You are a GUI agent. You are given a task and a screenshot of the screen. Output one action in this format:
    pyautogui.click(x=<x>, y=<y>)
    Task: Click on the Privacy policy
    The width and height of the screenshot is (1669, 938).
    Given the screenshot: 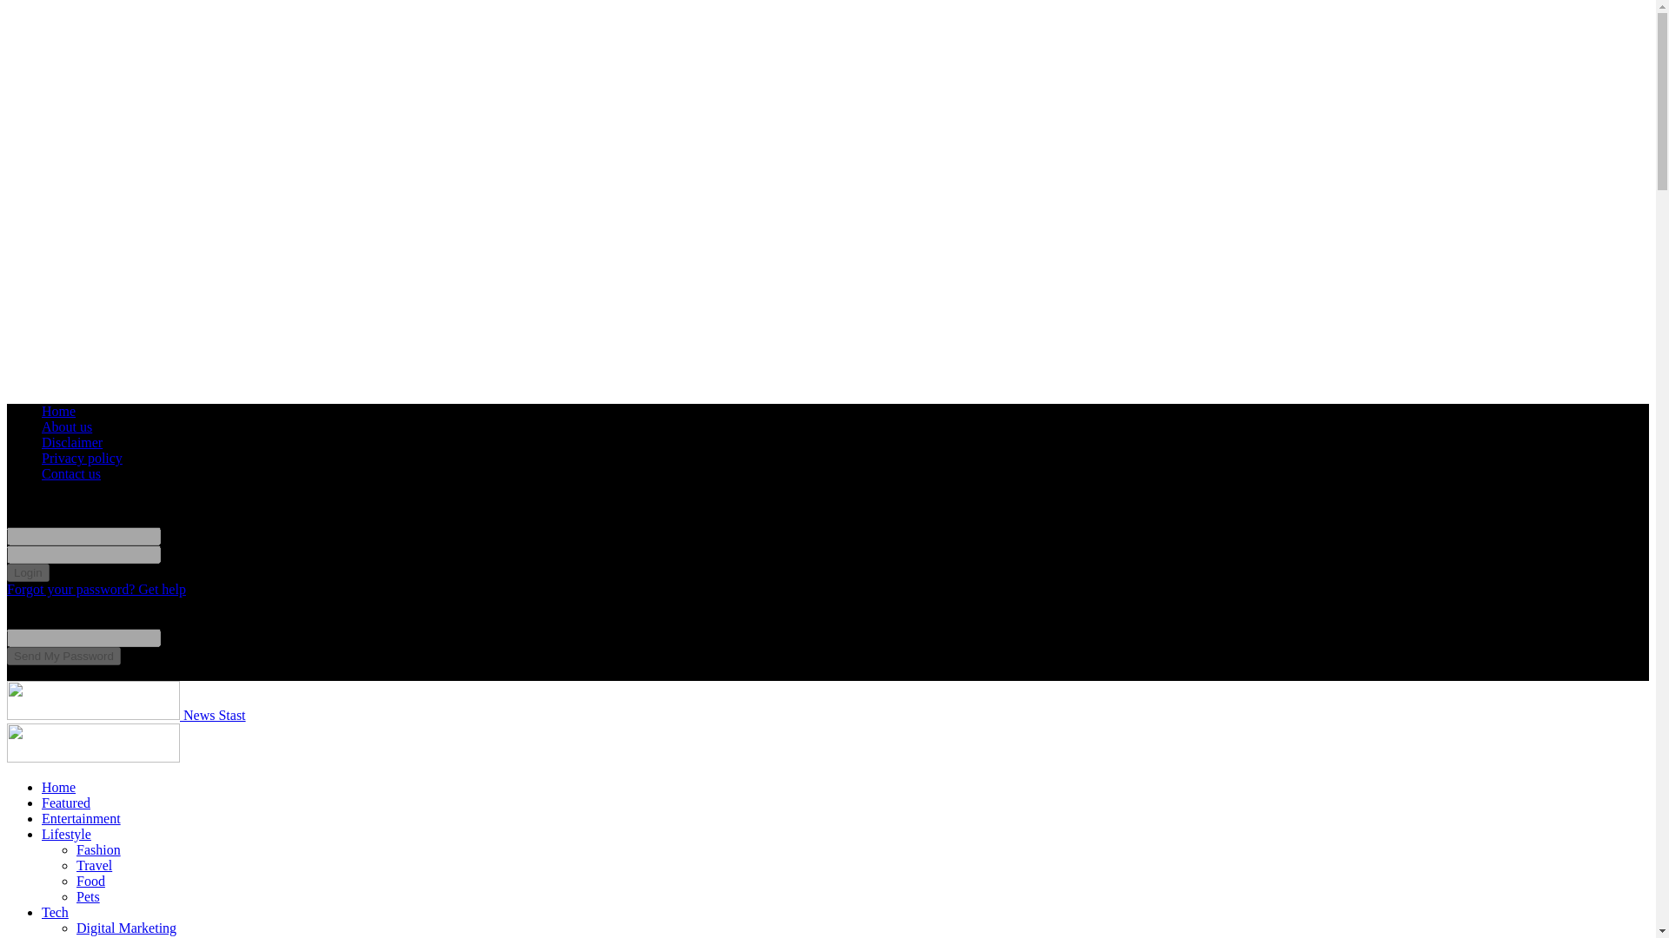 What is the action you would take?
    pyautogui.click(x=82, y=458)
    